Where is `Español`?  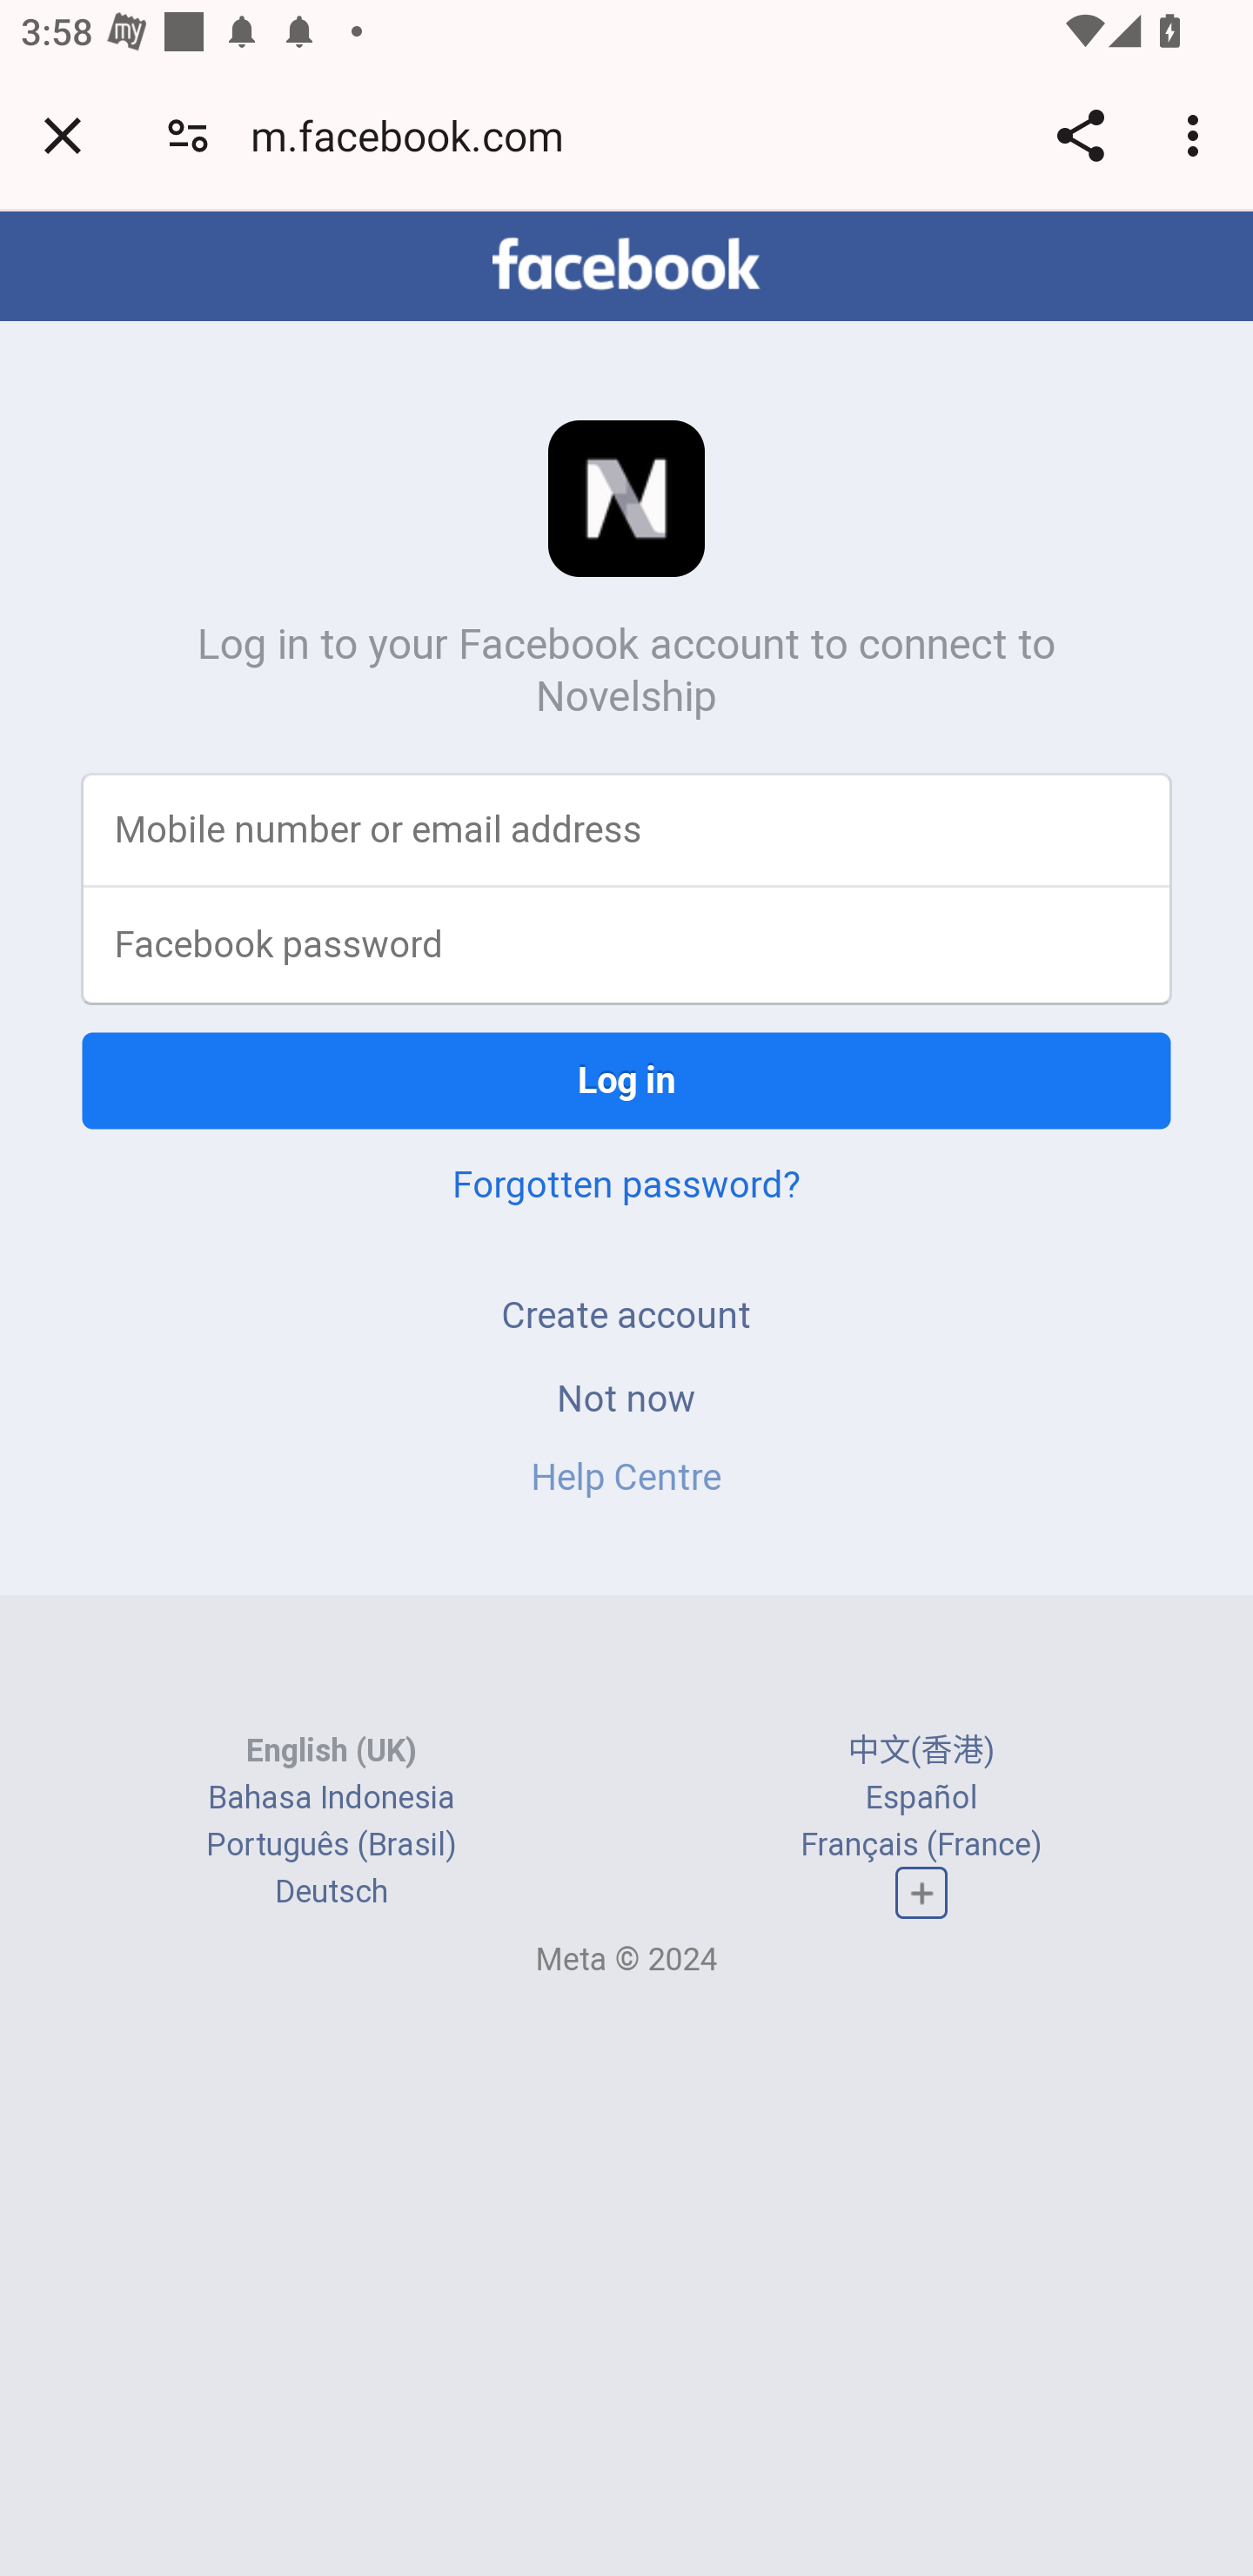 Español is located at coordinates (921, 1796).